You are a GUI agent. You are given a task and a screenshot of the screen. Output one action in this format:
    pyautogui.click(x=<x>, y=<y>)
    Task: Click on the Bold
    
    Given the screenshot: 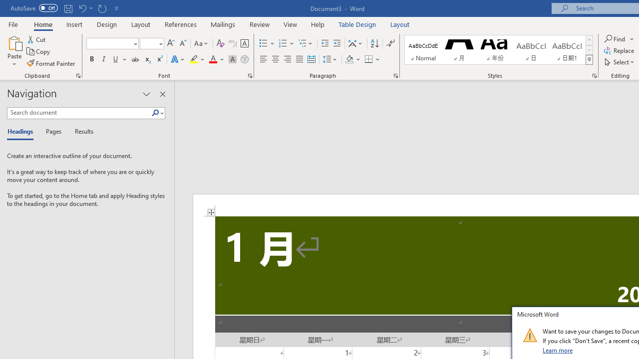 What is the action you would take?
    pyautogui.click(x=91, y=60)
    